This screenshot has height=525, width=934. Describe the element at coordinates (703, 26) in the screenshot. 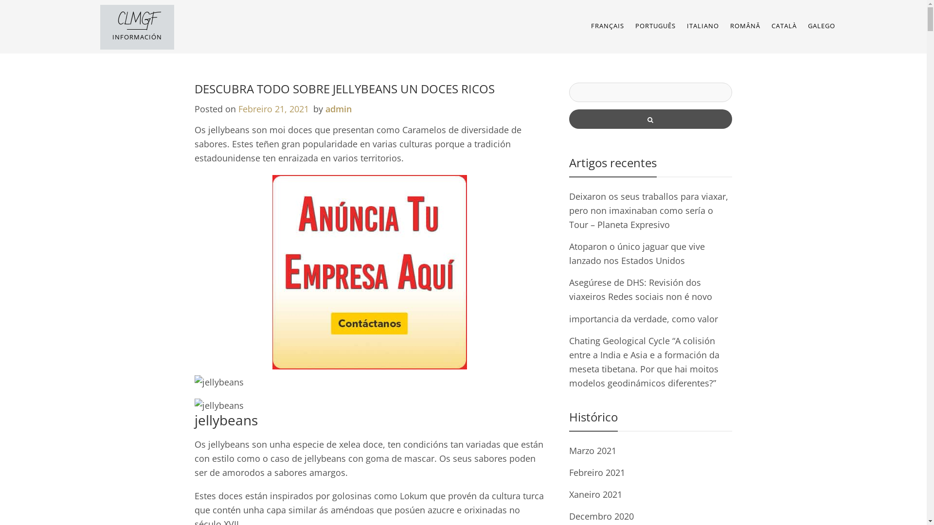

I see `ITALIANO` at that location.